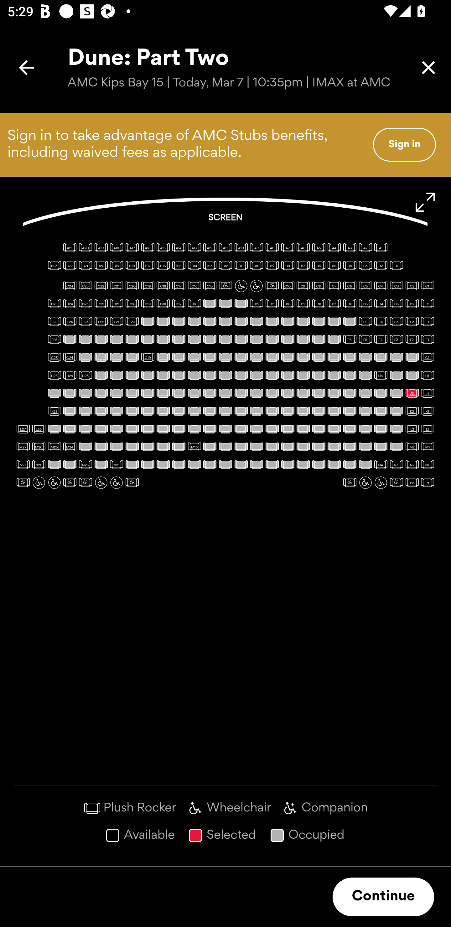  Describe the element at coordinates (132, 286) in the screenshot. I see `C20, Regular seat, available` at that location.